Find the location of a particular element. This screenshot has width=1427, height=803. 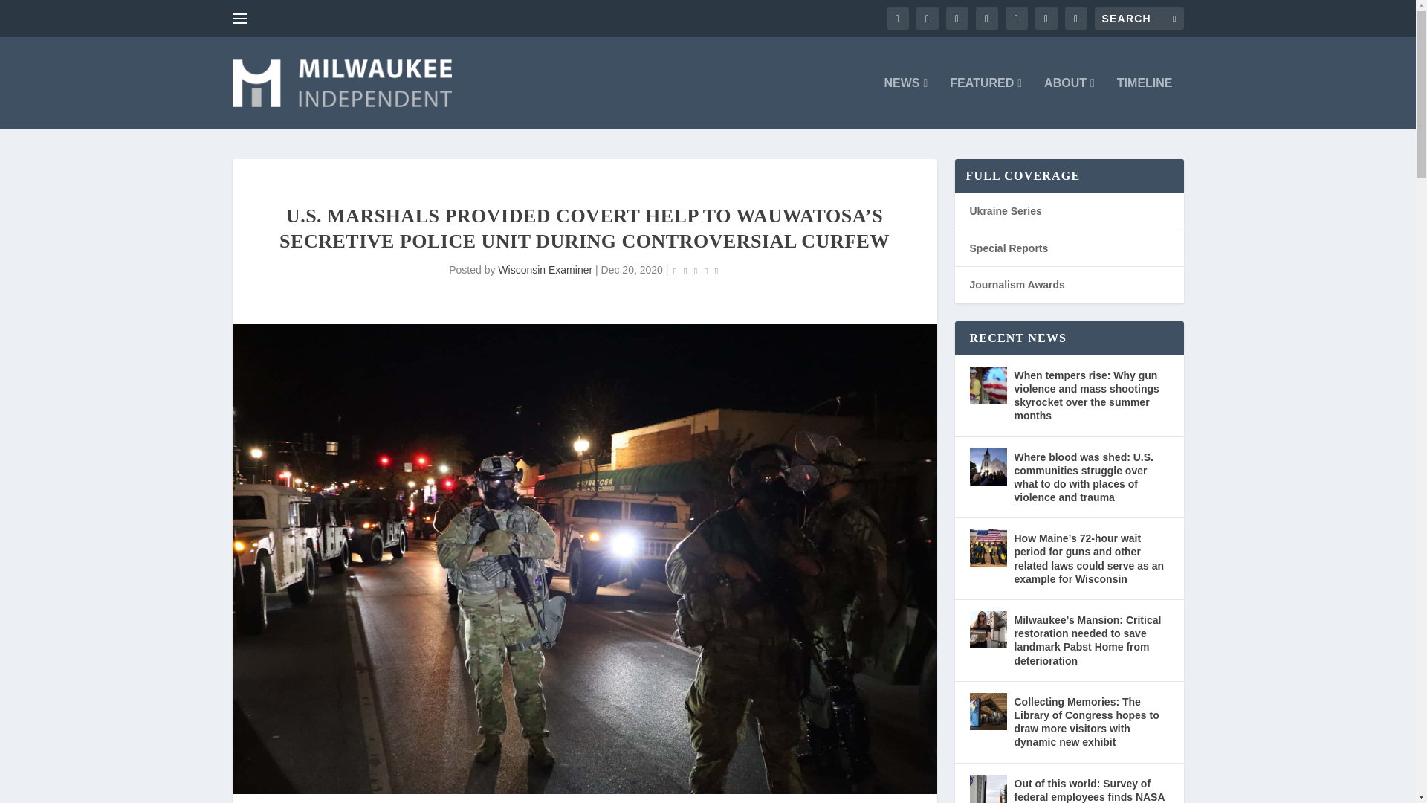

FEATURED is located at coordinates (986, 103).